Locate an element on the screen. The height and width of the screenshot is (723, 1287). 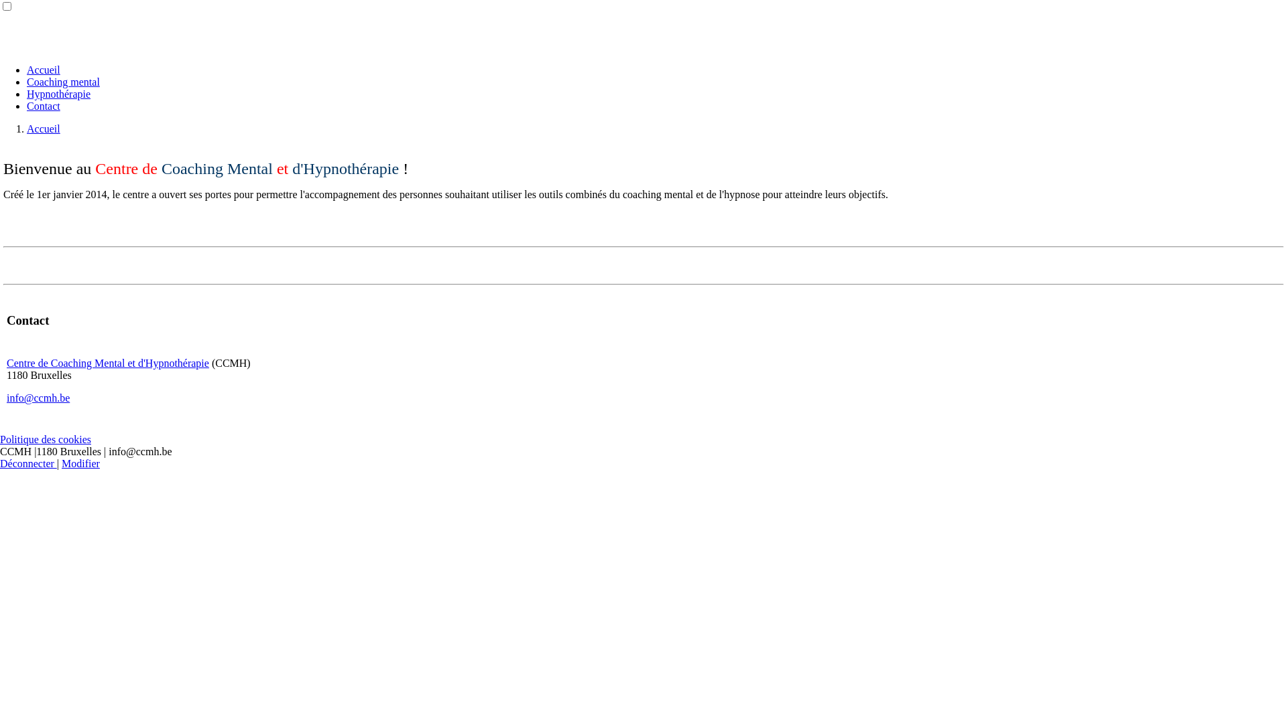
Accueil is located at coordinates (44, 129).